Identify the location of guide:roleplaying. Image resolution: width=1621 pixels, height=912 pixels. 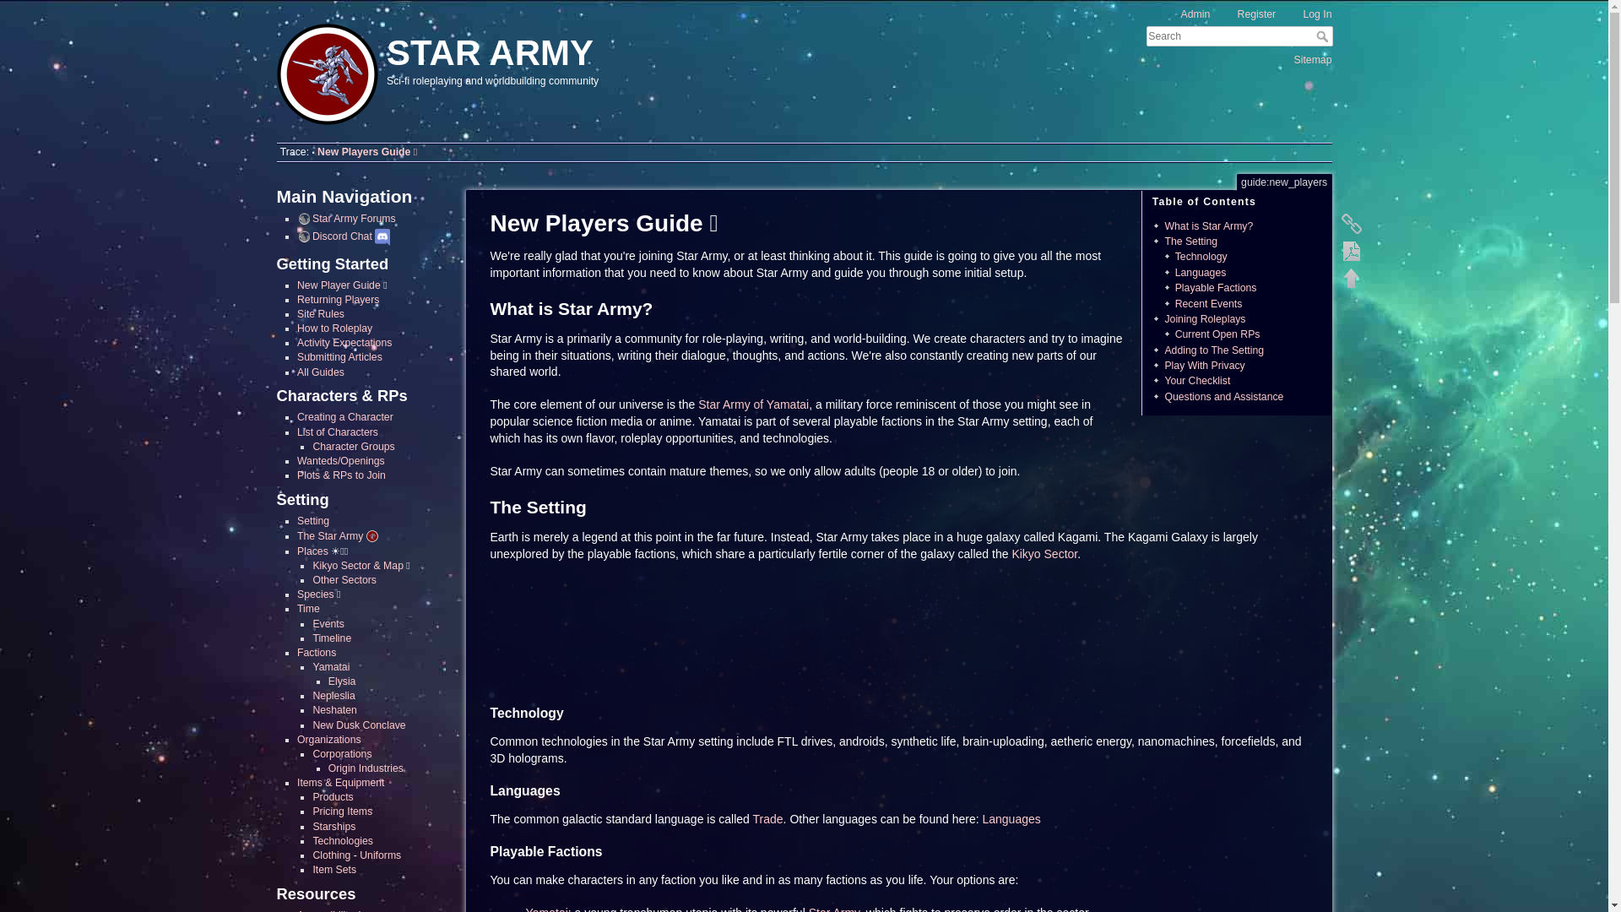
(334, 328).